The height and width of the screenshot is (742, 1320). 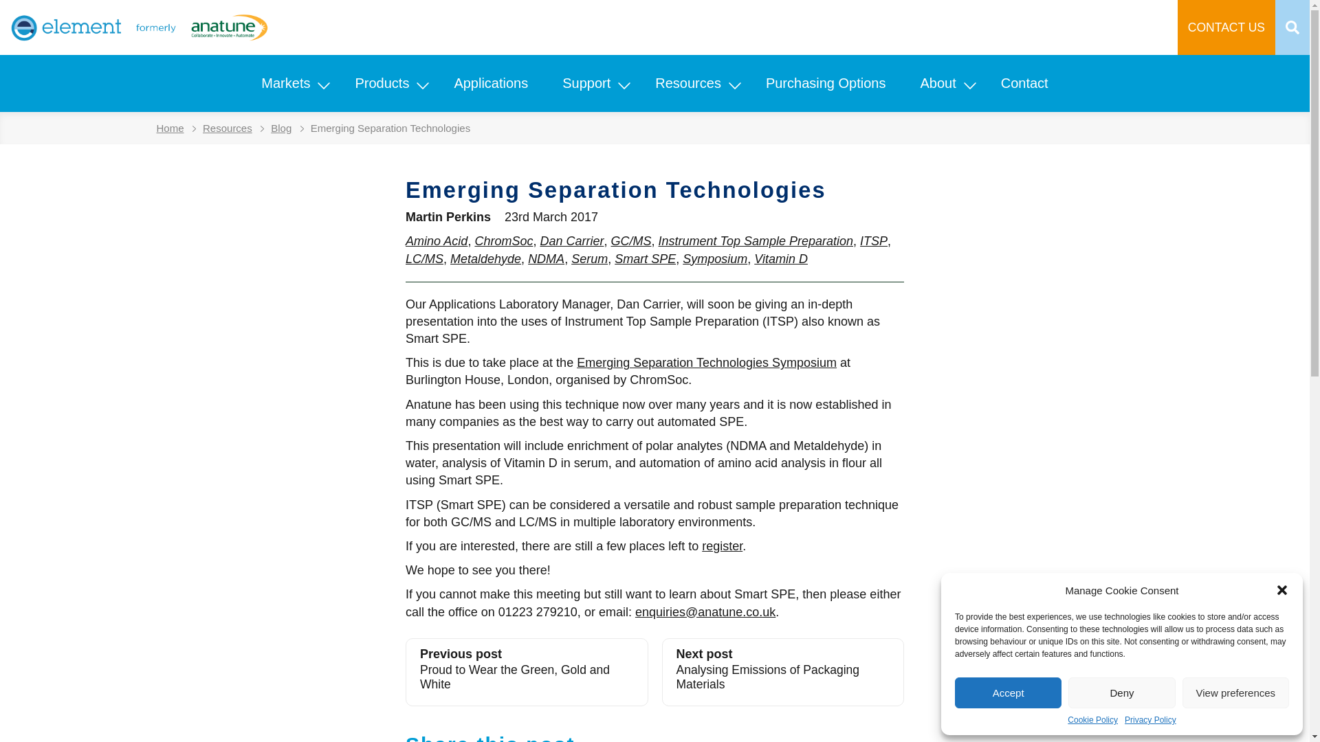 I want to click on Products, so click(x=382, y=83).